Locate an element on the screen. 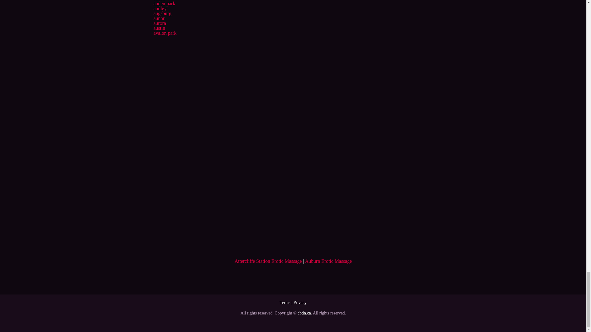 The width and height of the screenshot is (591, 332). augsburg is located at coordinates (162, 13).